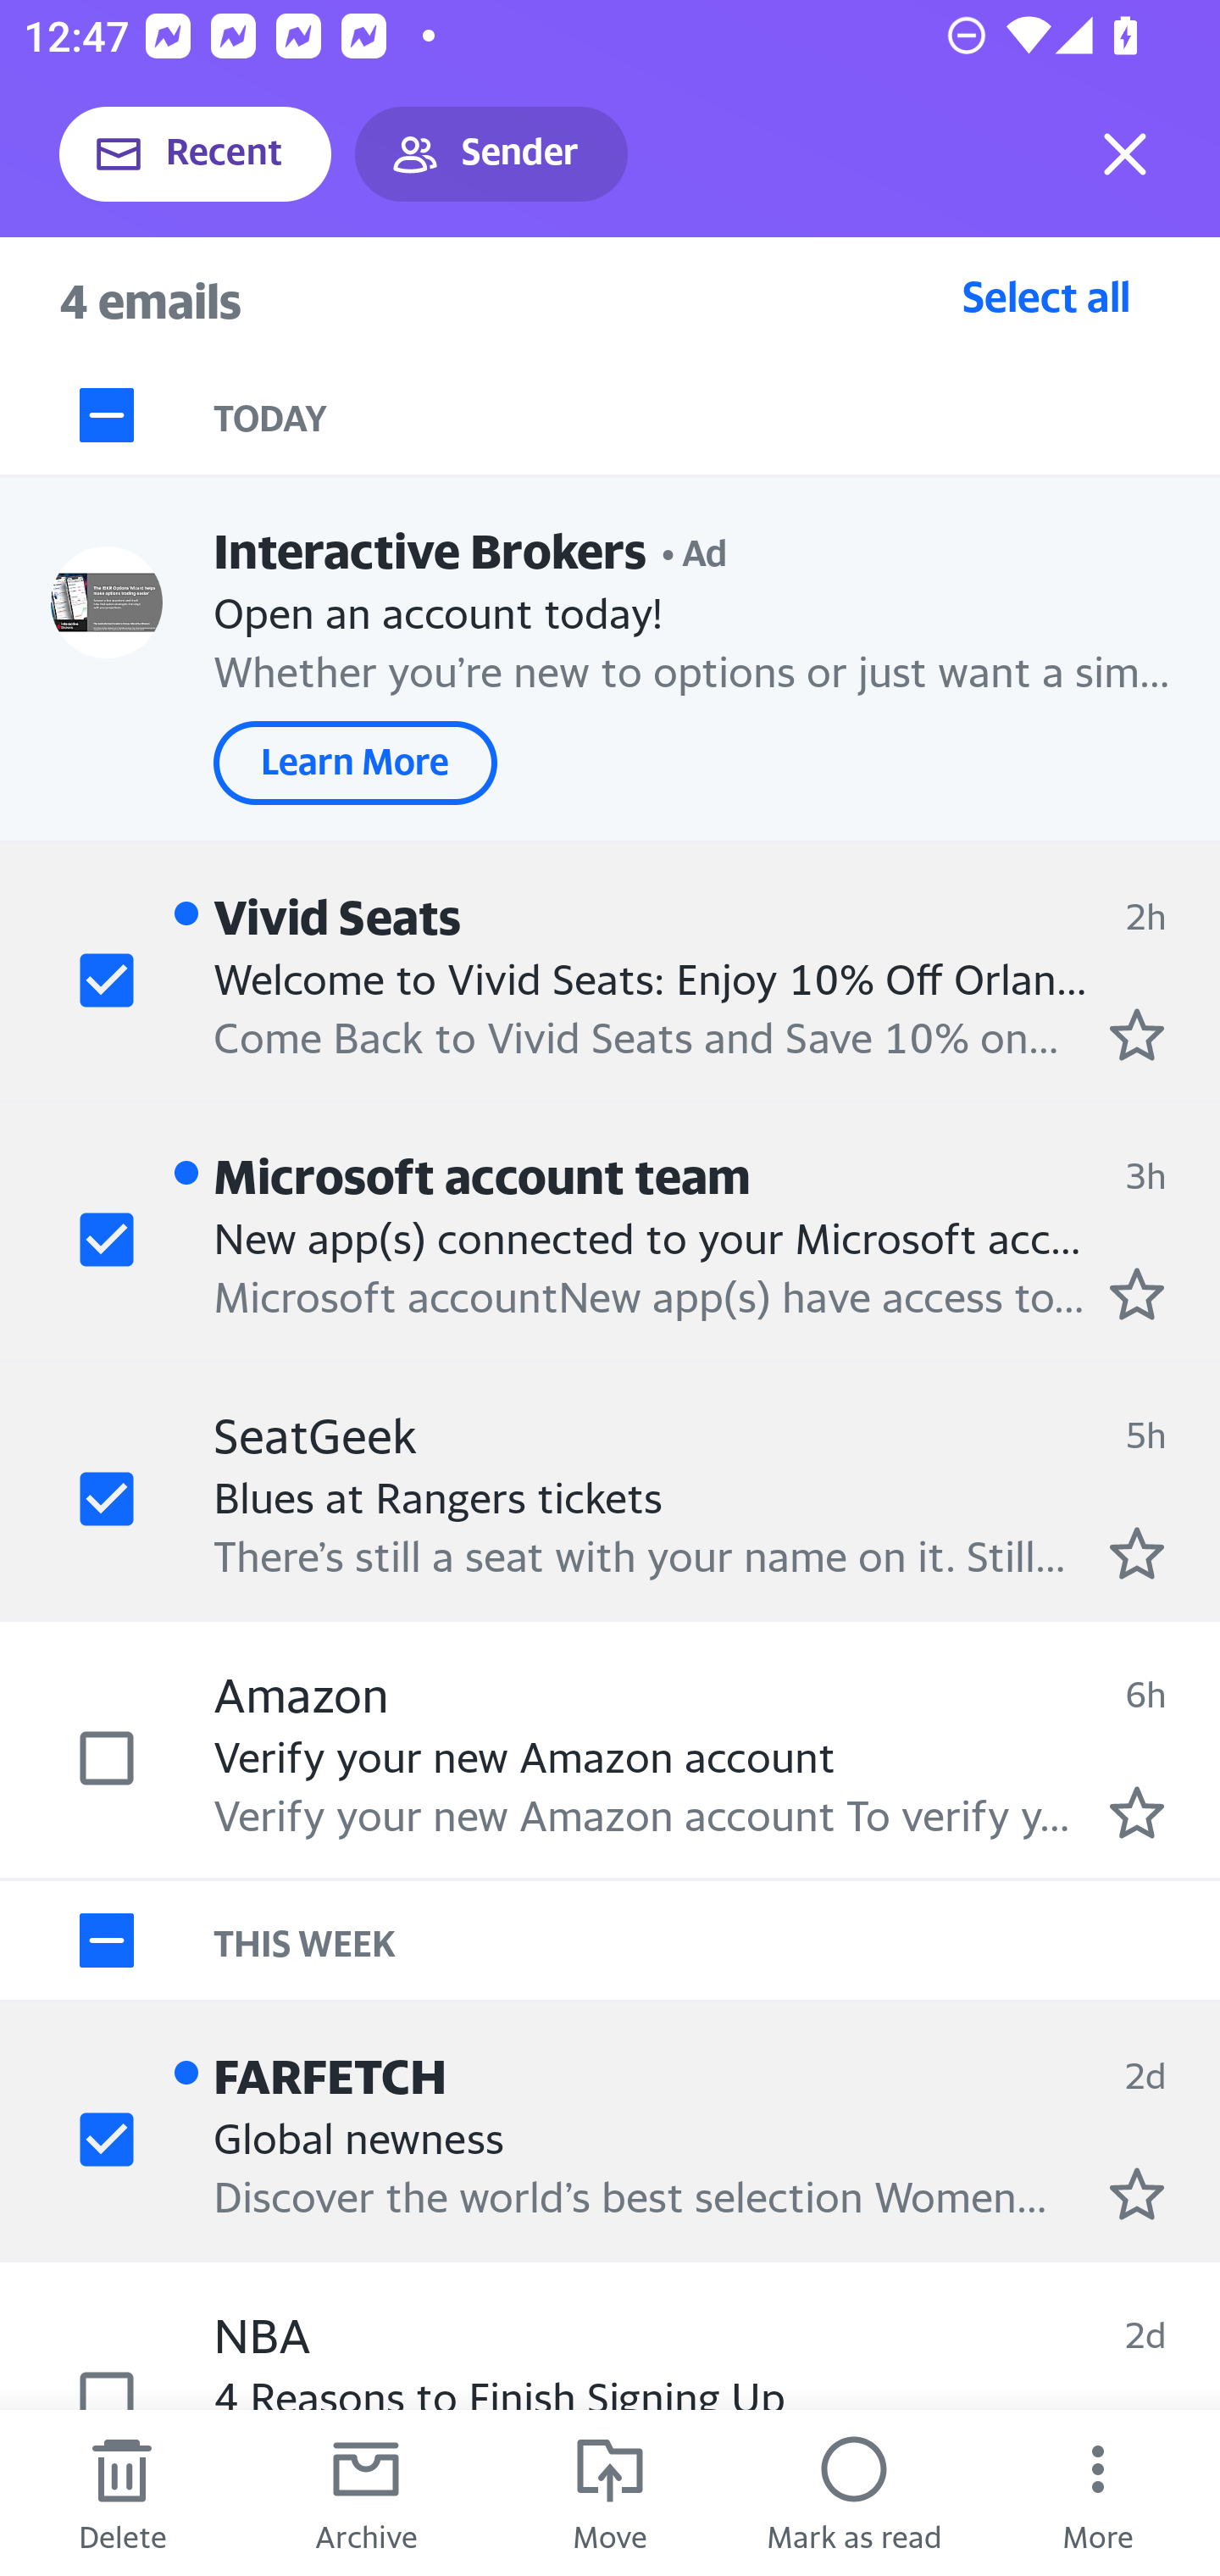 The width and height of the screenshot is (1220, 2576). What do you see at coordinates (1137, 1552) in the screenshot?
I see `Mark as starred.` at bounding box center [1137, 1552].